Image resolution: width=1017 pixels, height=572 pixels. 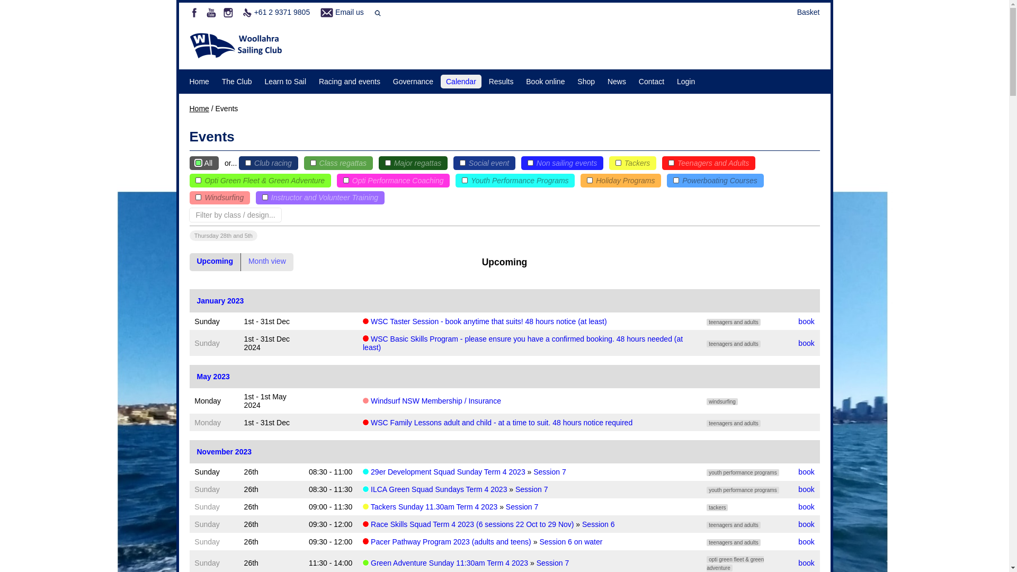 What do you see at coordinates (199, 82) in the screenshot?
I see `Home` at bounding box center [199, 82].